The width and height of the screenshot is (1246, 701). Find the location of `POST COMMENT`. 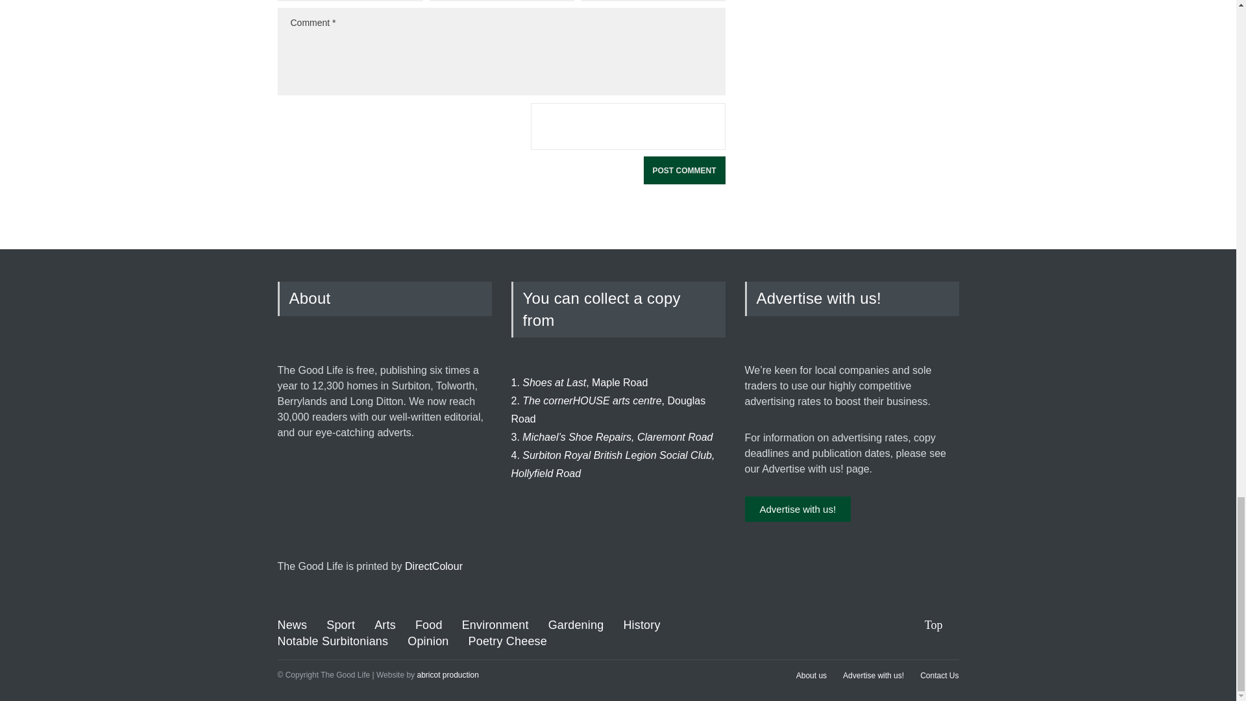

POST COMMENT is located at coordinates (684, 170).